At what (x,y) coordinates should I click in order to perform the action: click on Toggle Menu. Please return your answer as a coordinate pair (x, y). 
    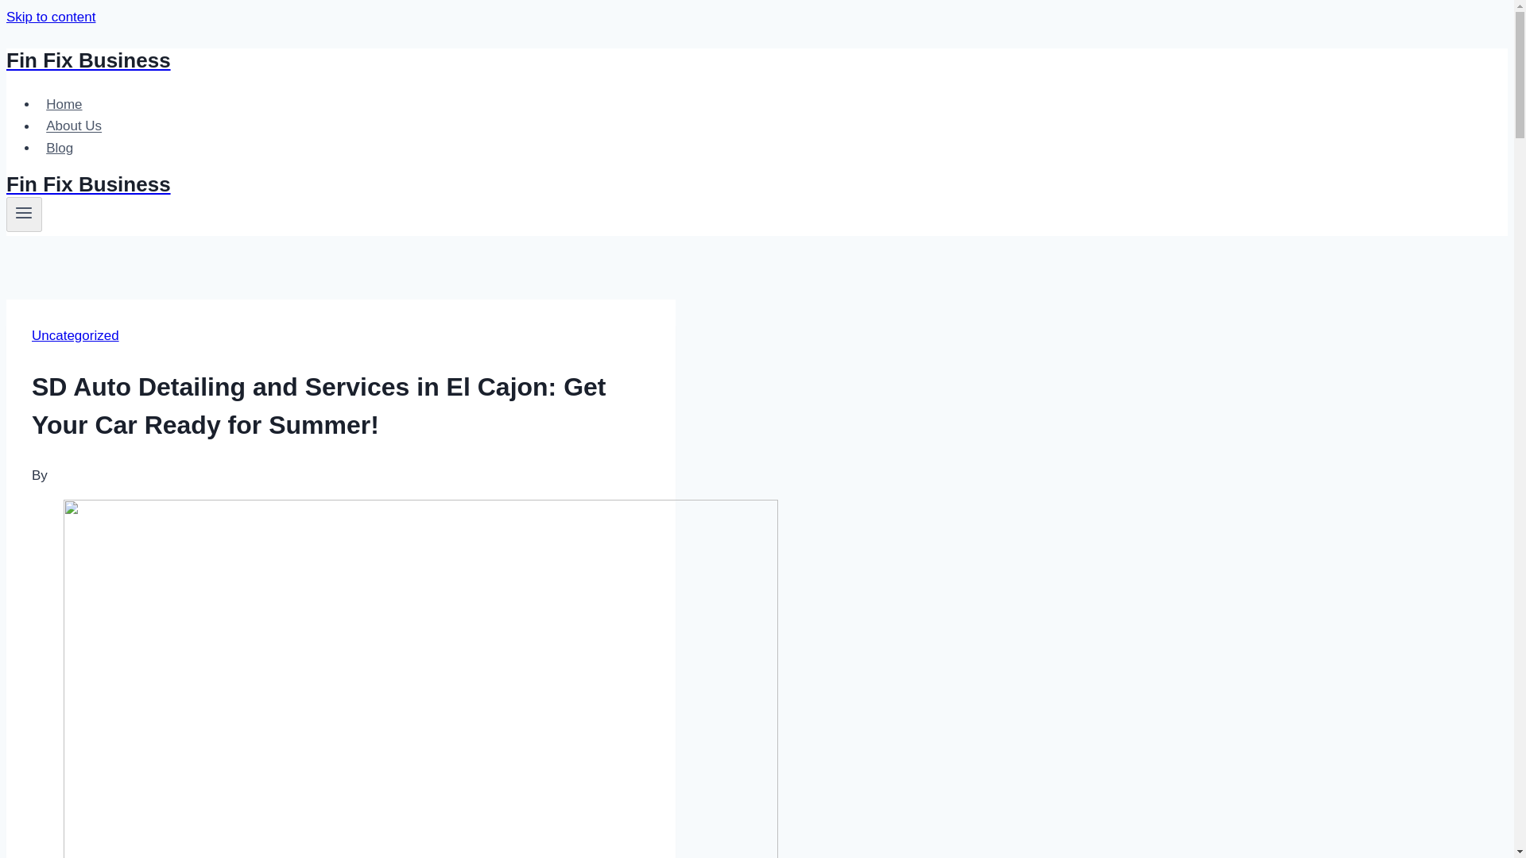
    Looking at the image, I should click on (24, 214).